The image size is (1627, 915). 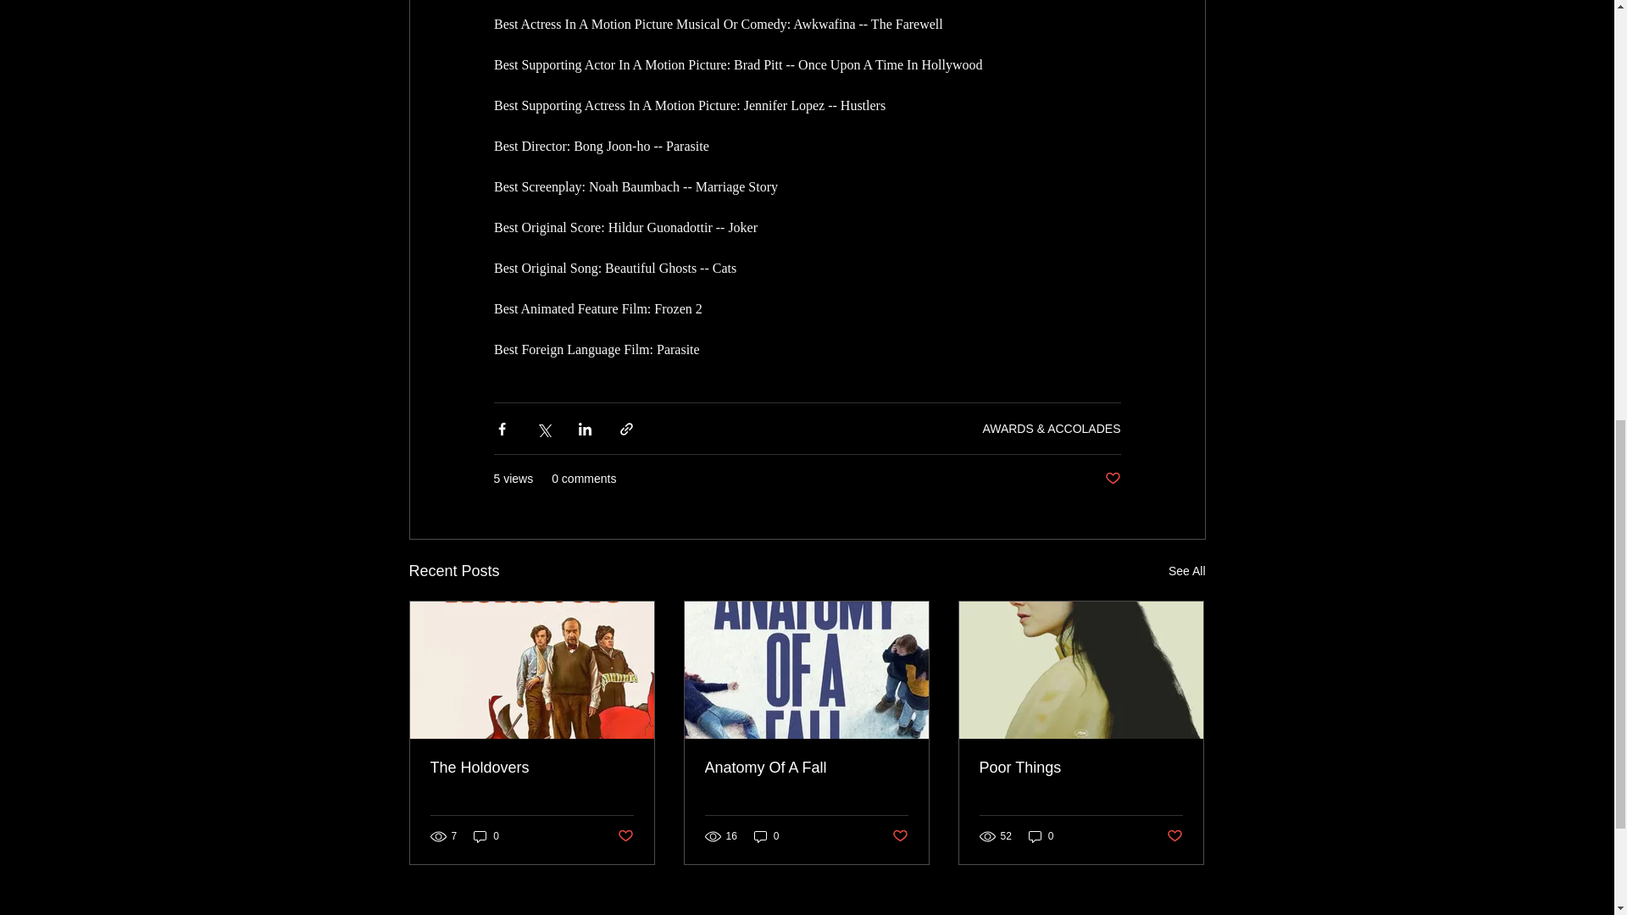 I want to click on The Holdovers, so click(x=532, y=768).